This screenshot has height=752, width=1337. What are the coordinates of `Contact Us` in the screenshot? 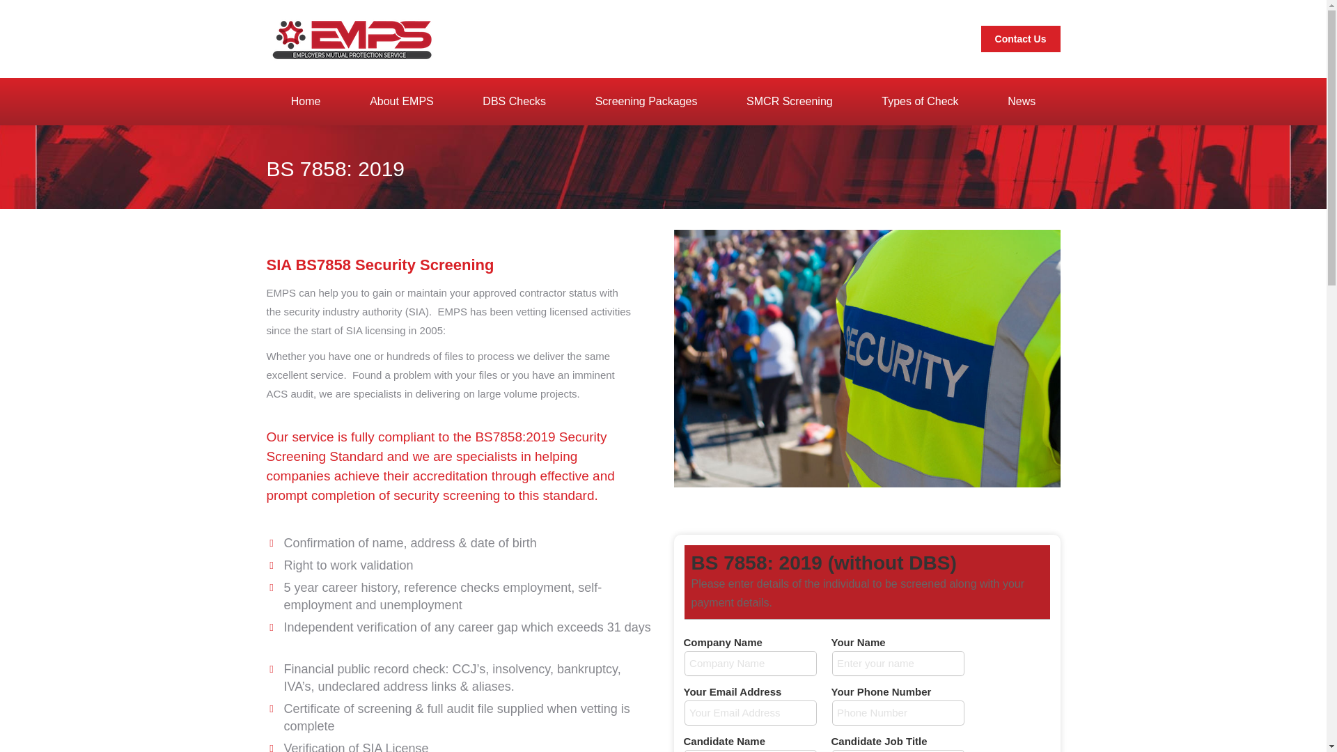 It's located at (1021, 38).